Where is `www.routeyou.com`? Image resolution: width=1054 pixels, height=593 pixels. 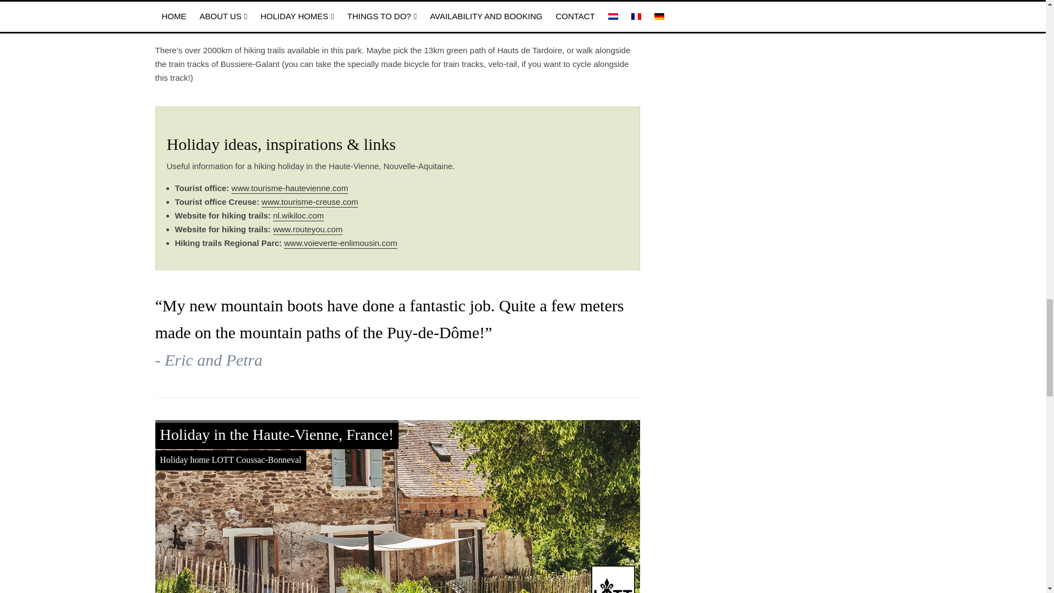
www.routeyou.com is located at coordinates (307, 229).